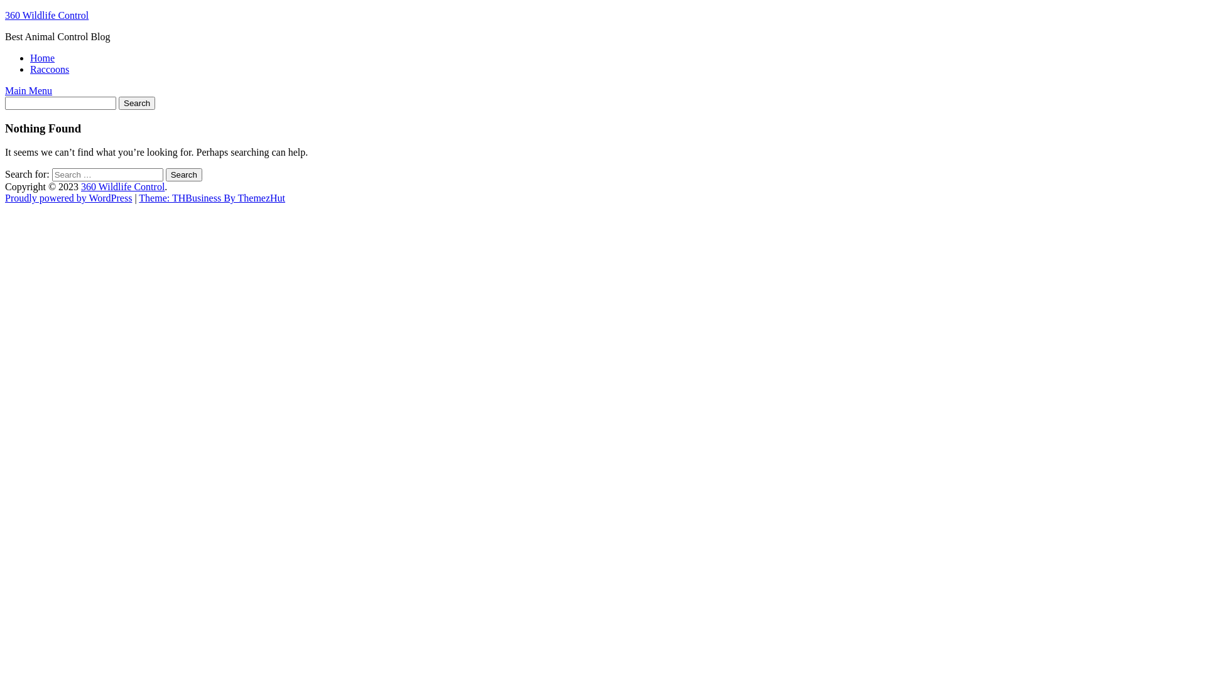 Image resolution: width=1206 pixels, height=678 pixels. Describe the element at coordinates (212, 198) in the screenshot. I see `Theme: THBusiness By ThemezHut` at that location.